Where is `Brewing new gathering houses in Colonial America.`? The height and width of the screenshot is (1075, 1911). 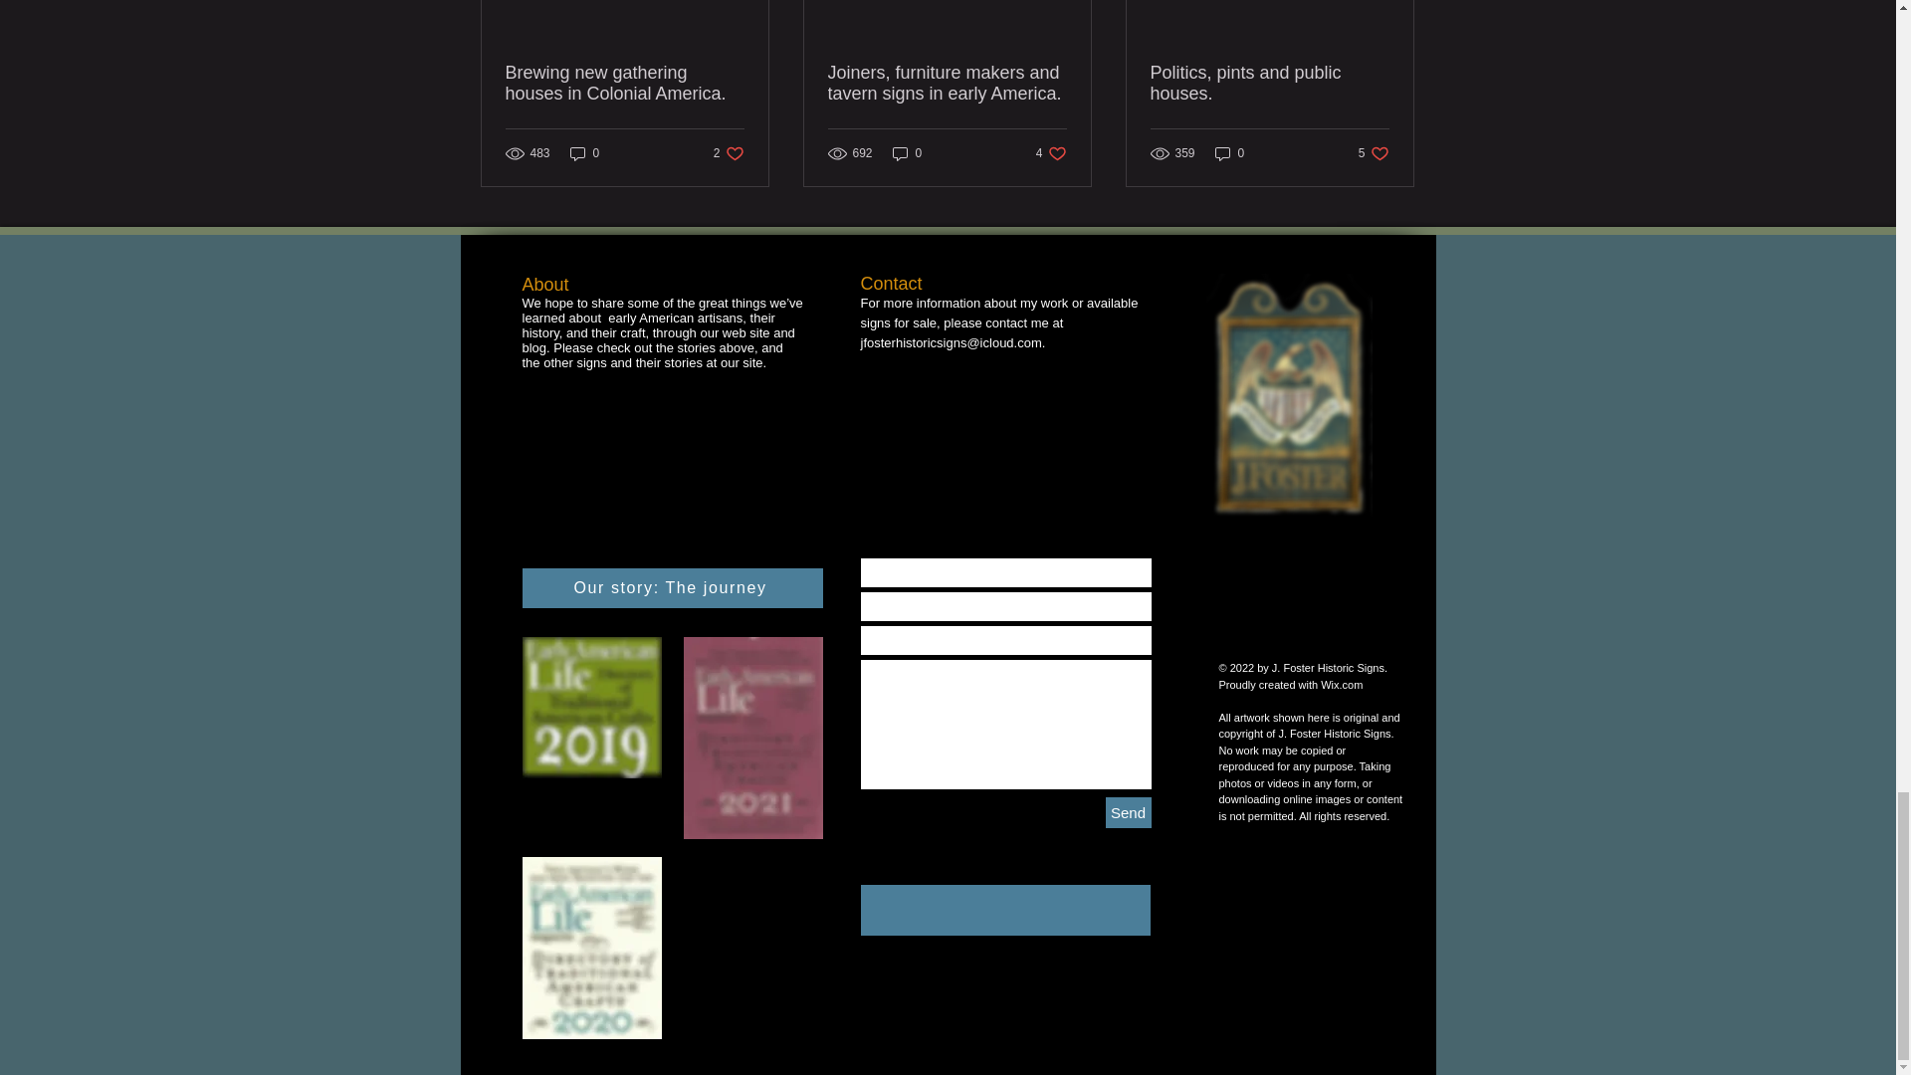
Brewing new gathering houses in Colonial America. is located at coordinates (671, 588).